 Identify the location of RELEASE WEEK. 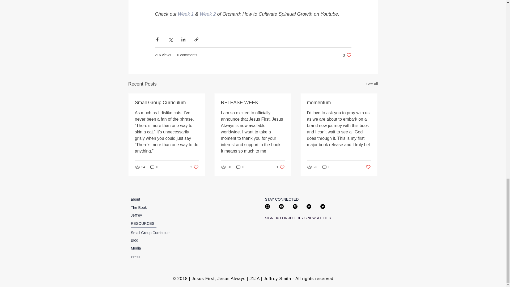
(372, 84).